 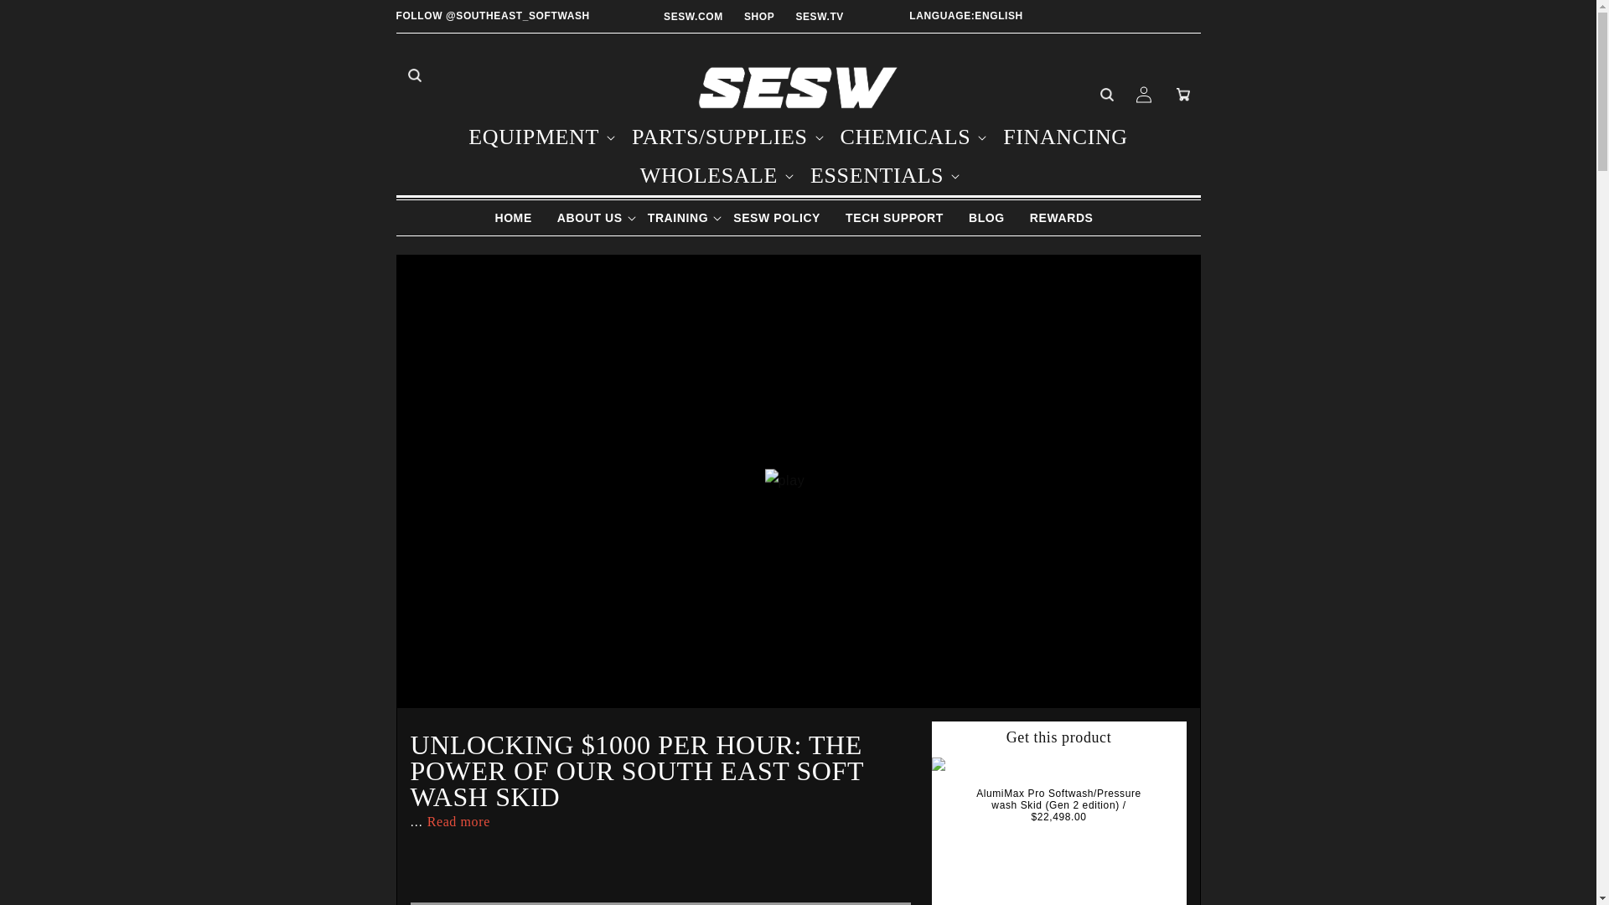 I want to click on SESW.TV, so click(x=819, y=17).